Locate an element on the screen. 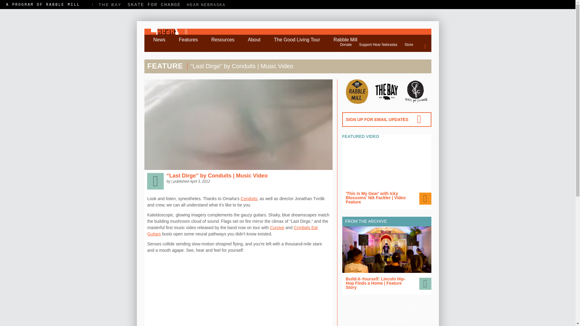 The image size is (580, 326). Support Hear Nebraska is located at coordinates (378, 45).